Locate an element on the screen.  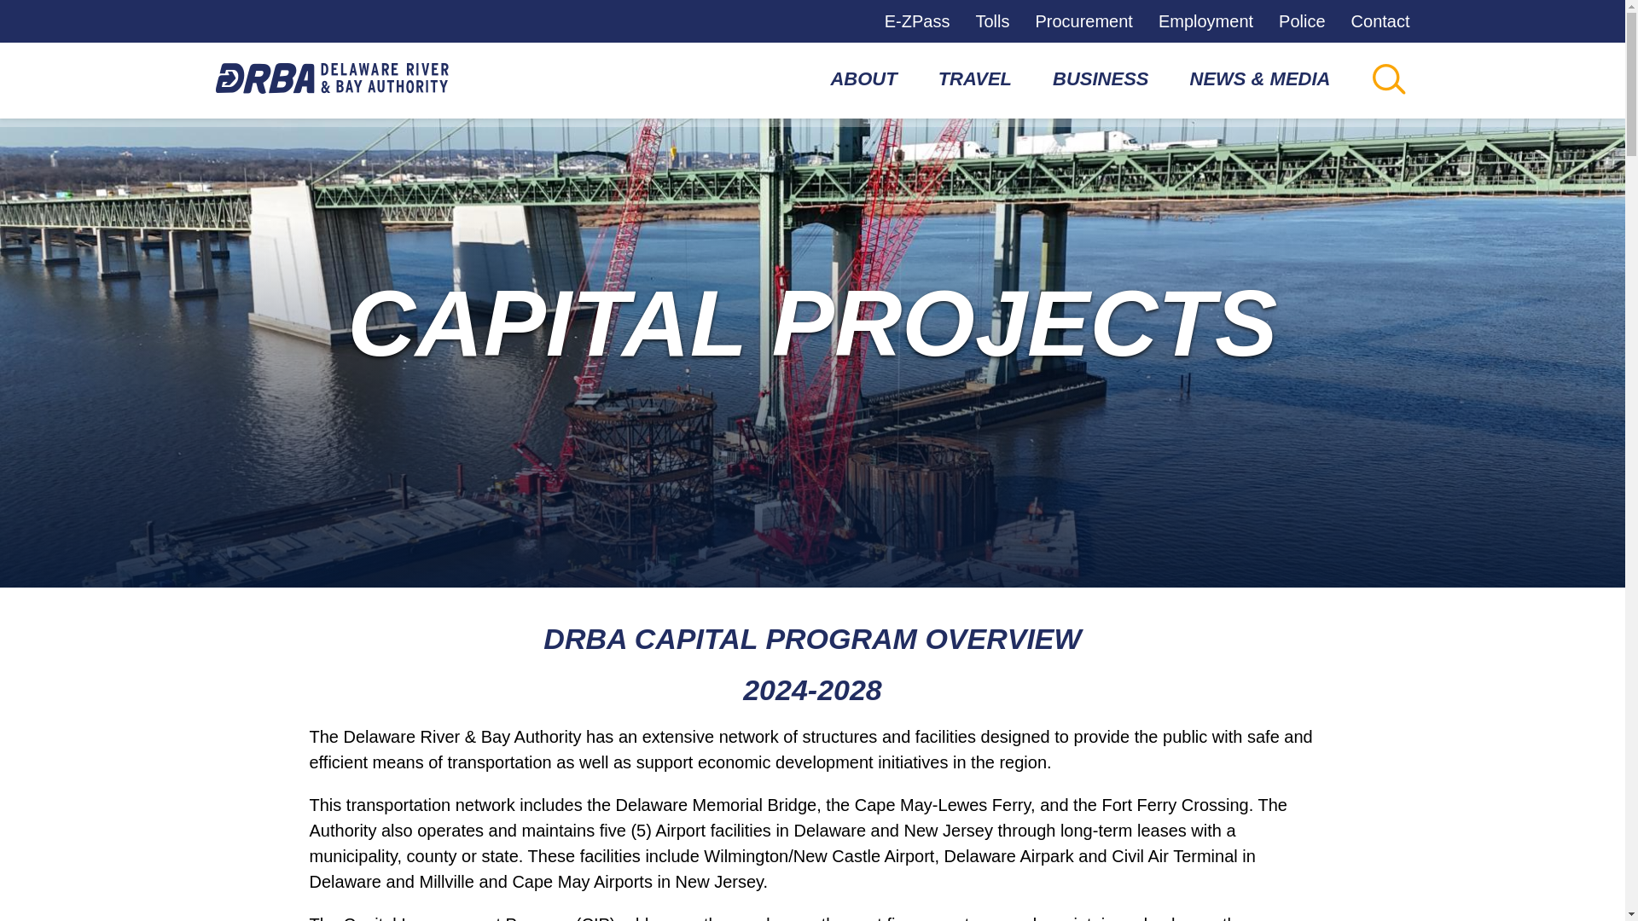
Employment is located at coordinates (1205, 20).